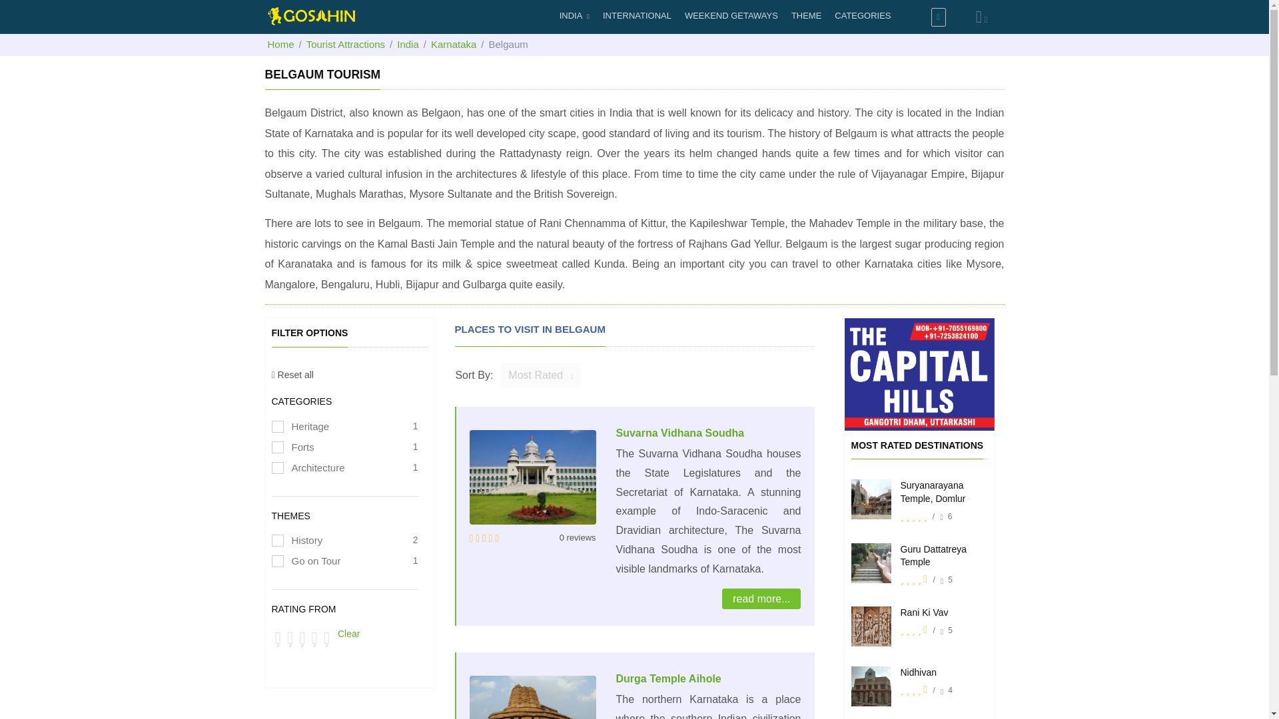 This screenshot has height=719, width=1279. What do you see at coordinates (453, 44) in the screenshot?
I see `Karnataka` at bounding box center [453, 44].